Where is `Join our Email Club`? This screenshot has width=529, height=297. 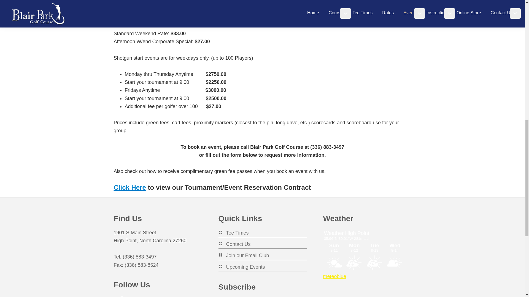 Join our Email Club is located at coordinates (243, 255).